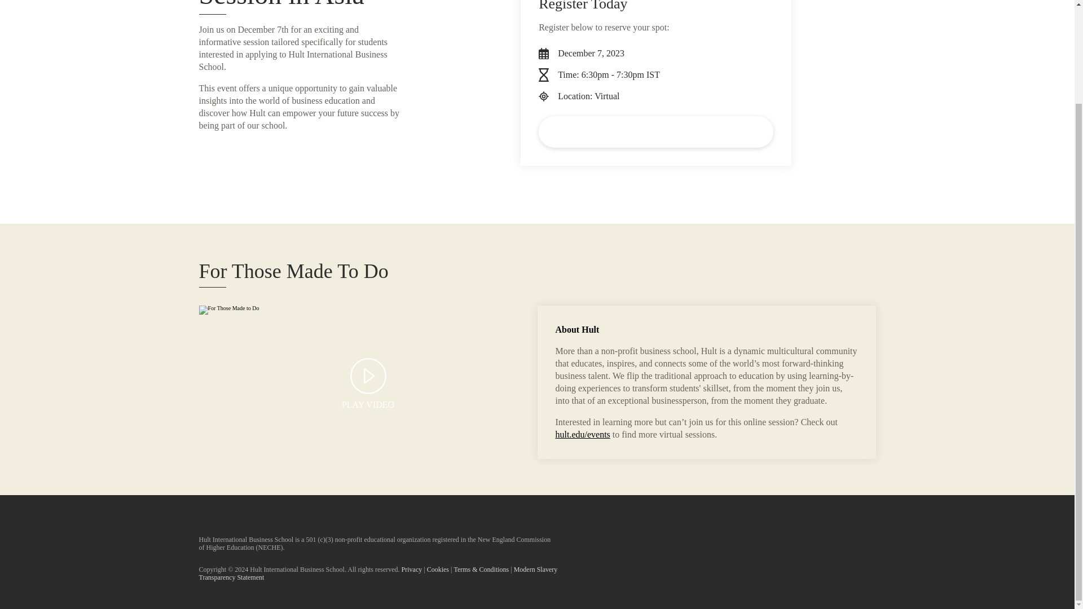 This screenshot has width=1083, height=609. Describe the element at coordinates (438, 570) in the screenshot. I see `Cookies` at that location.